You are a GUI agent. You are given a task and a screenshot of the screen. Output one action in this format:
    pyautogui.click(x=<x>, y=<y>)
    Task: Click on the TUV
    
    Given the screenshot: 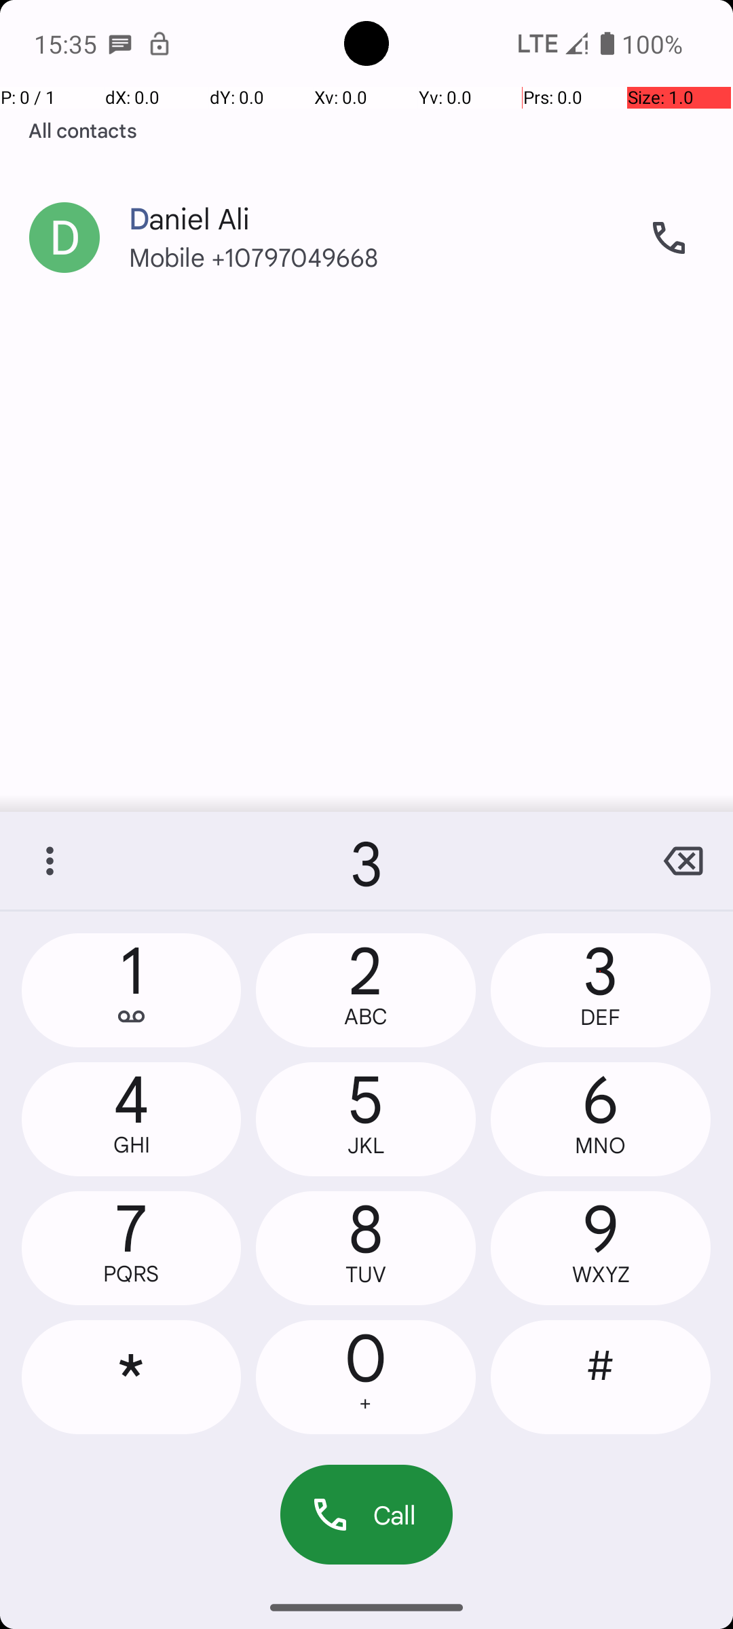 What is the action you would take?
    pyautogui.click(x=365, y=1275)
    